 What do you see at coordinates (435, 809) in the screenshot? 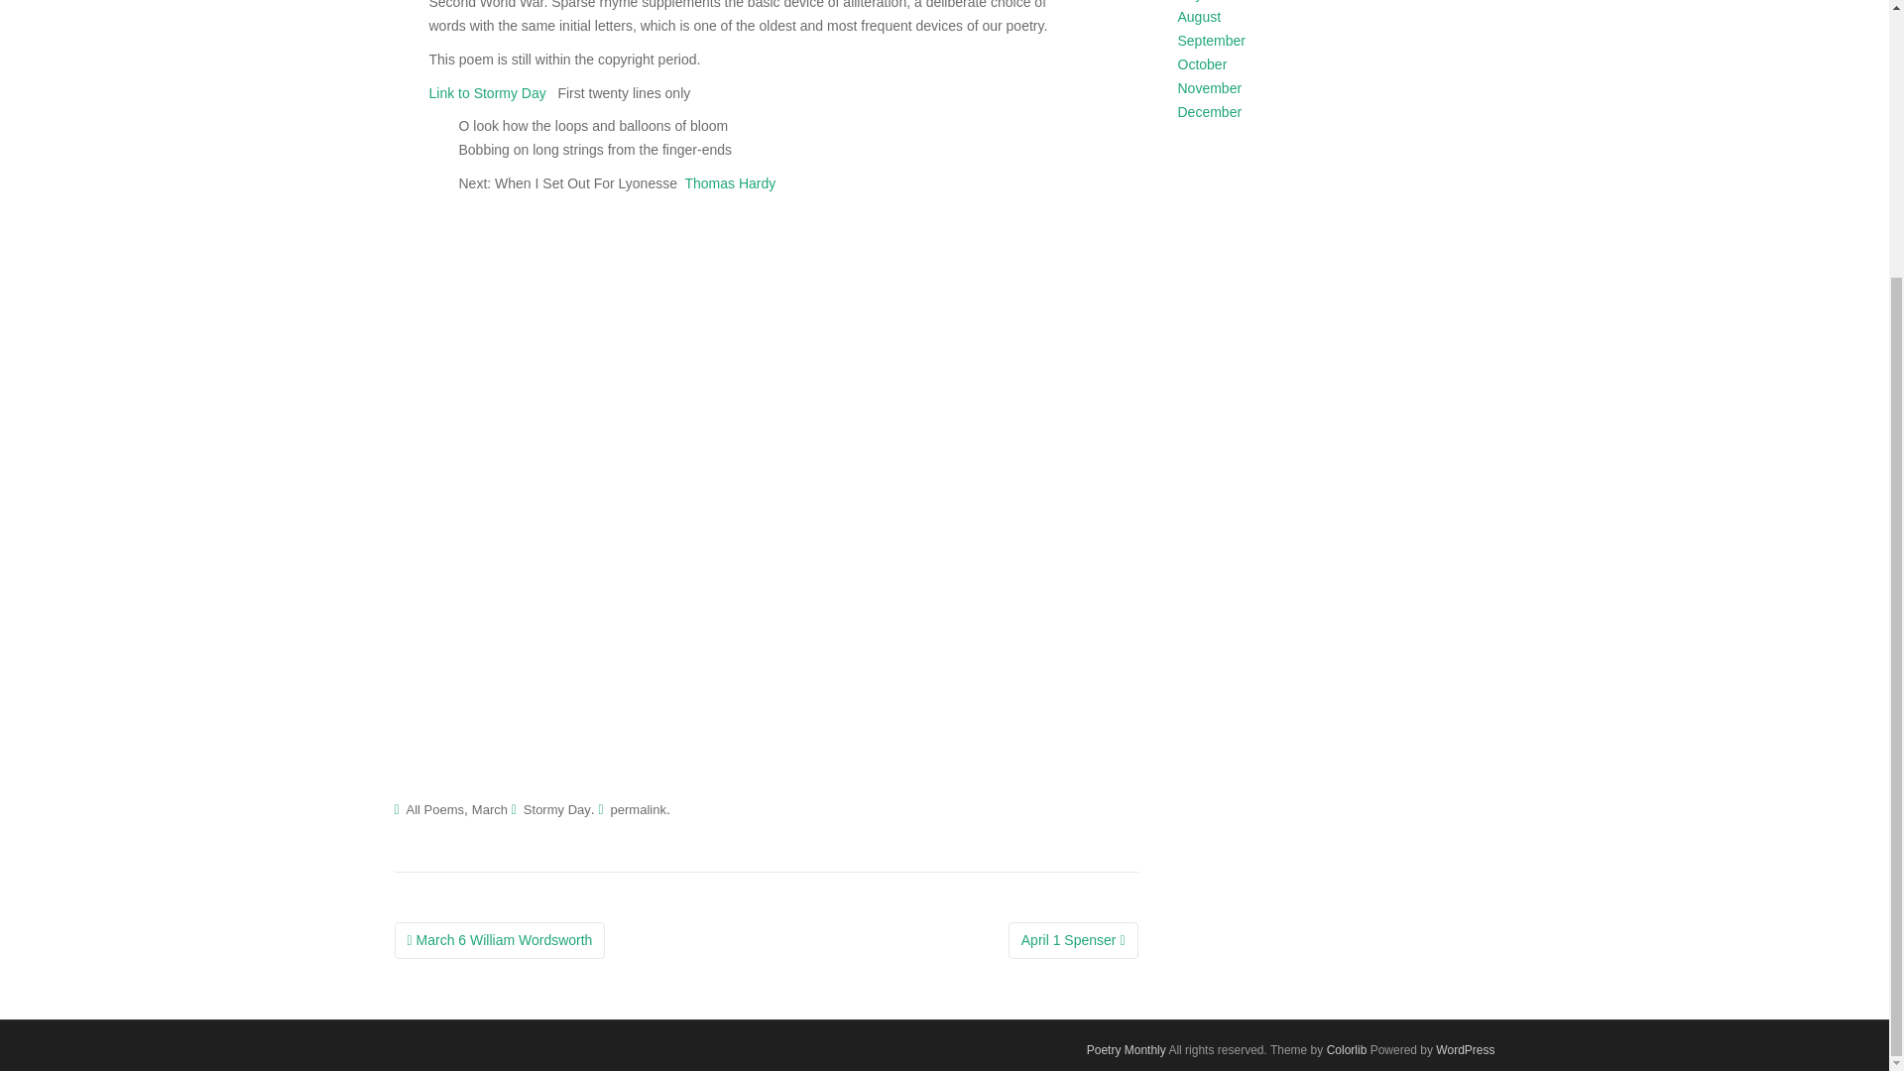
I see `All Poems` at bounding box center [435, 809].